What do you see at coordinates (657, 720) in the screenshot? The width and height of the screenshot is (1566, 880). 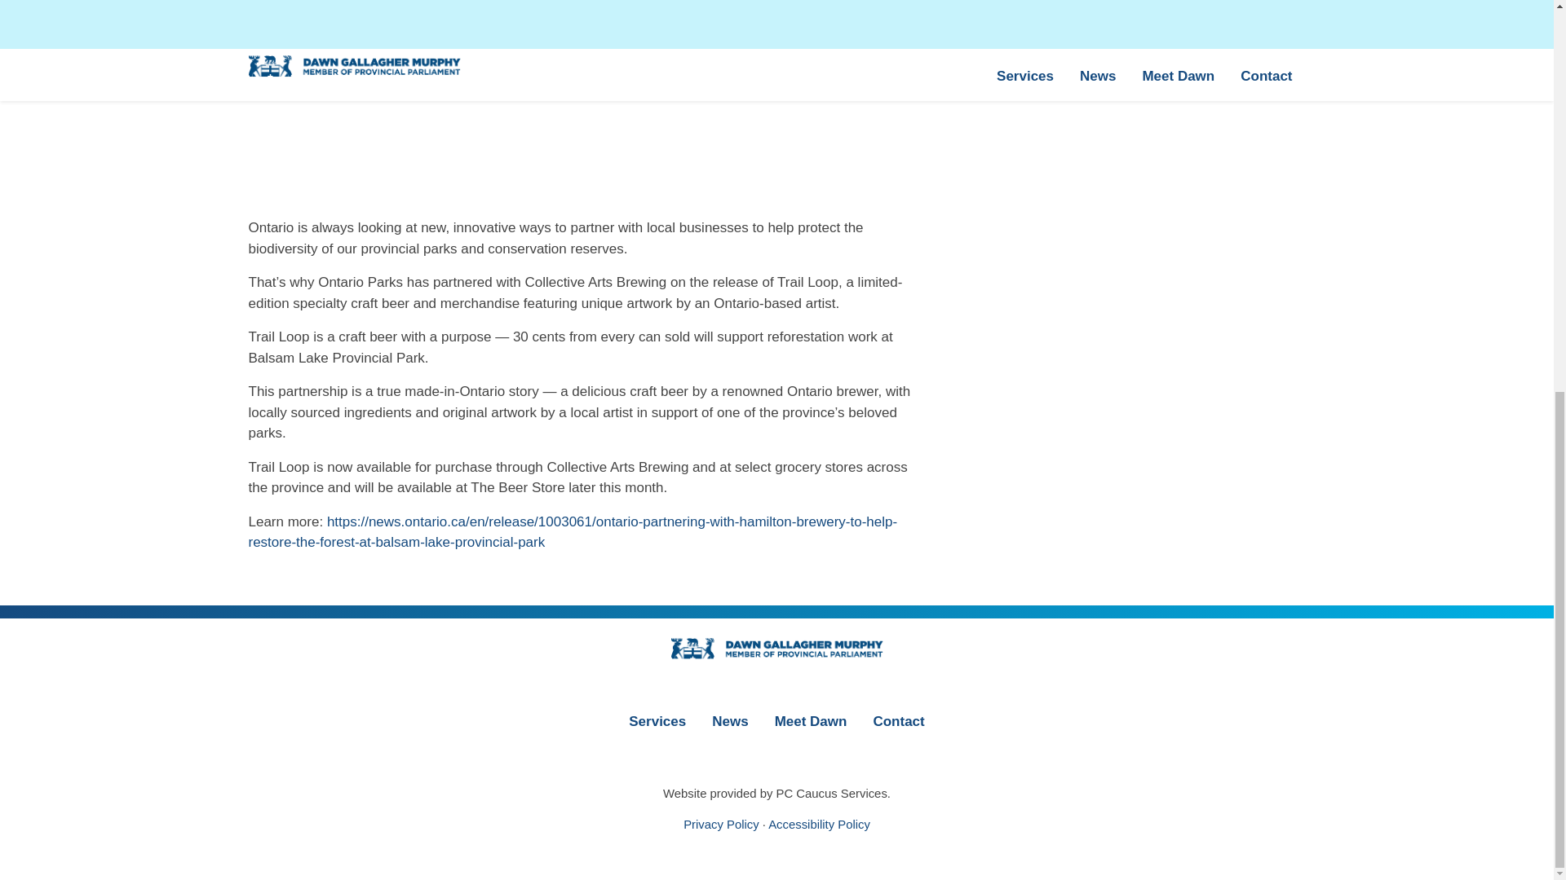 I see `Services` at bounding box center [657, 720].